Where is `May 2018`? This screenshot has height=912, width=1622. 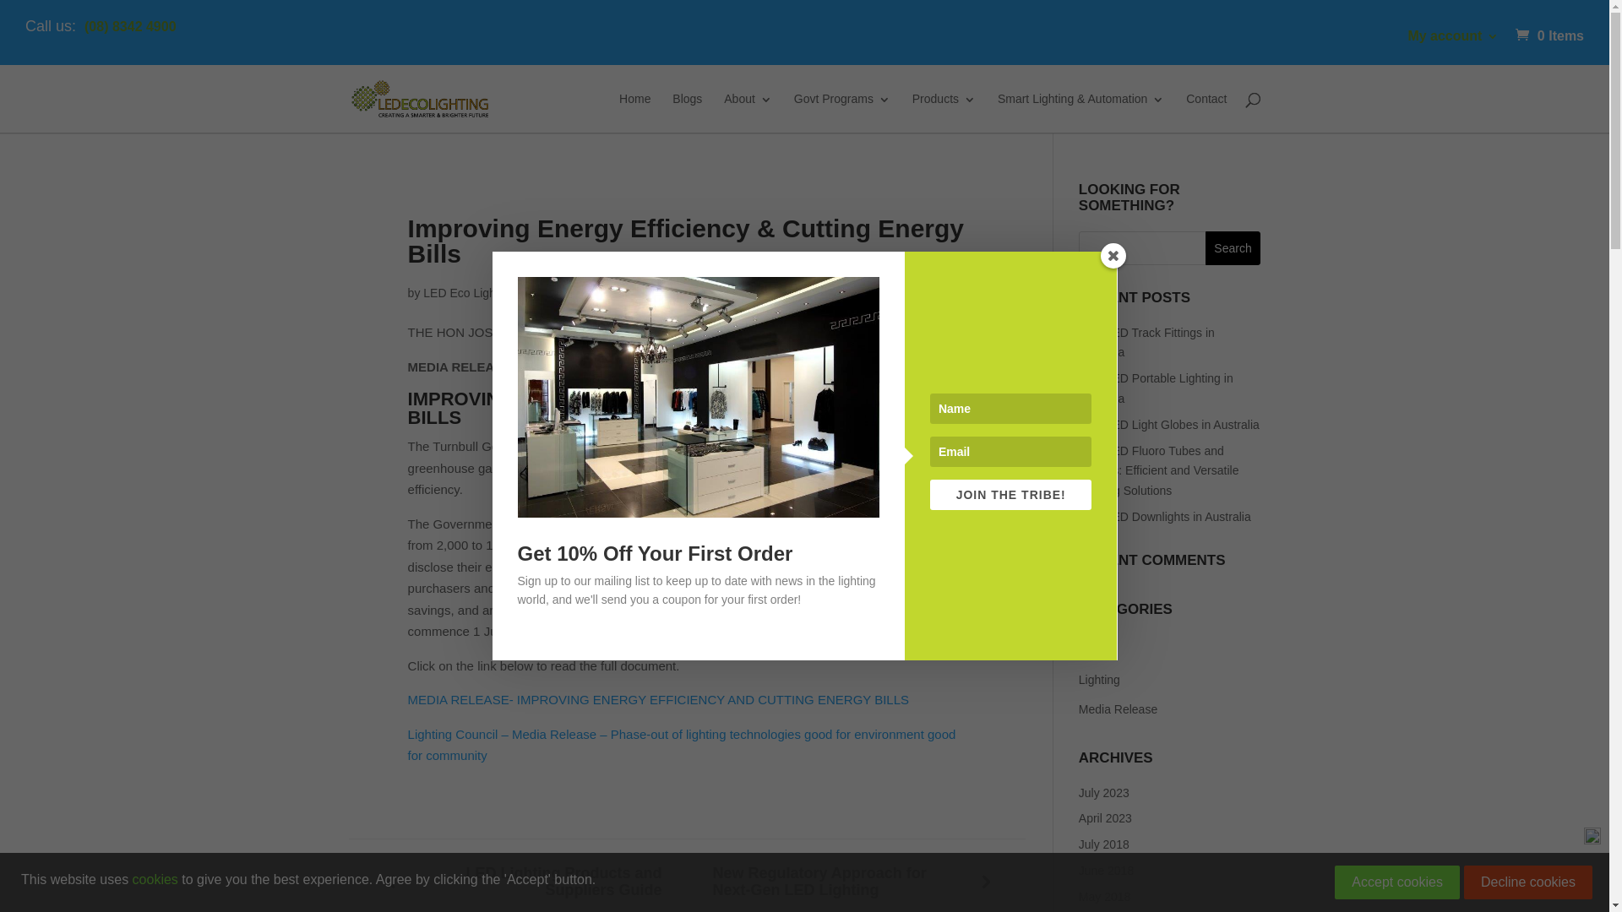
May 2018 is located at coordinates (1105, 897).